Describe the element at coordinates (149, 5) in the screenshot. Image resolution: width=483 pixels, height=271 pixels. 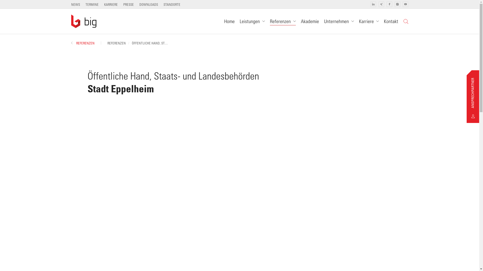
I see `DOWNLOADS` at that location.